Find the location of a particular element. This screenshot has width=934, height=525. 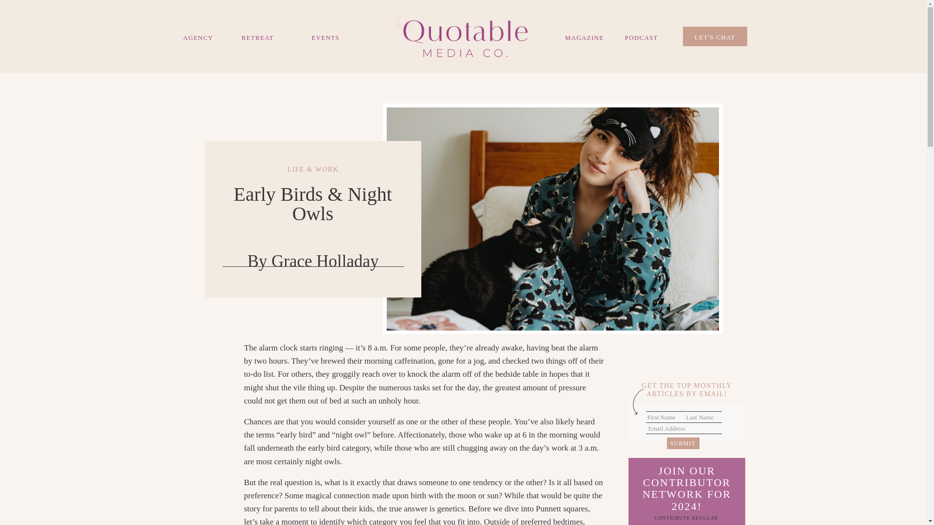

LET'S CHAT is located at coordinates (715, 36).